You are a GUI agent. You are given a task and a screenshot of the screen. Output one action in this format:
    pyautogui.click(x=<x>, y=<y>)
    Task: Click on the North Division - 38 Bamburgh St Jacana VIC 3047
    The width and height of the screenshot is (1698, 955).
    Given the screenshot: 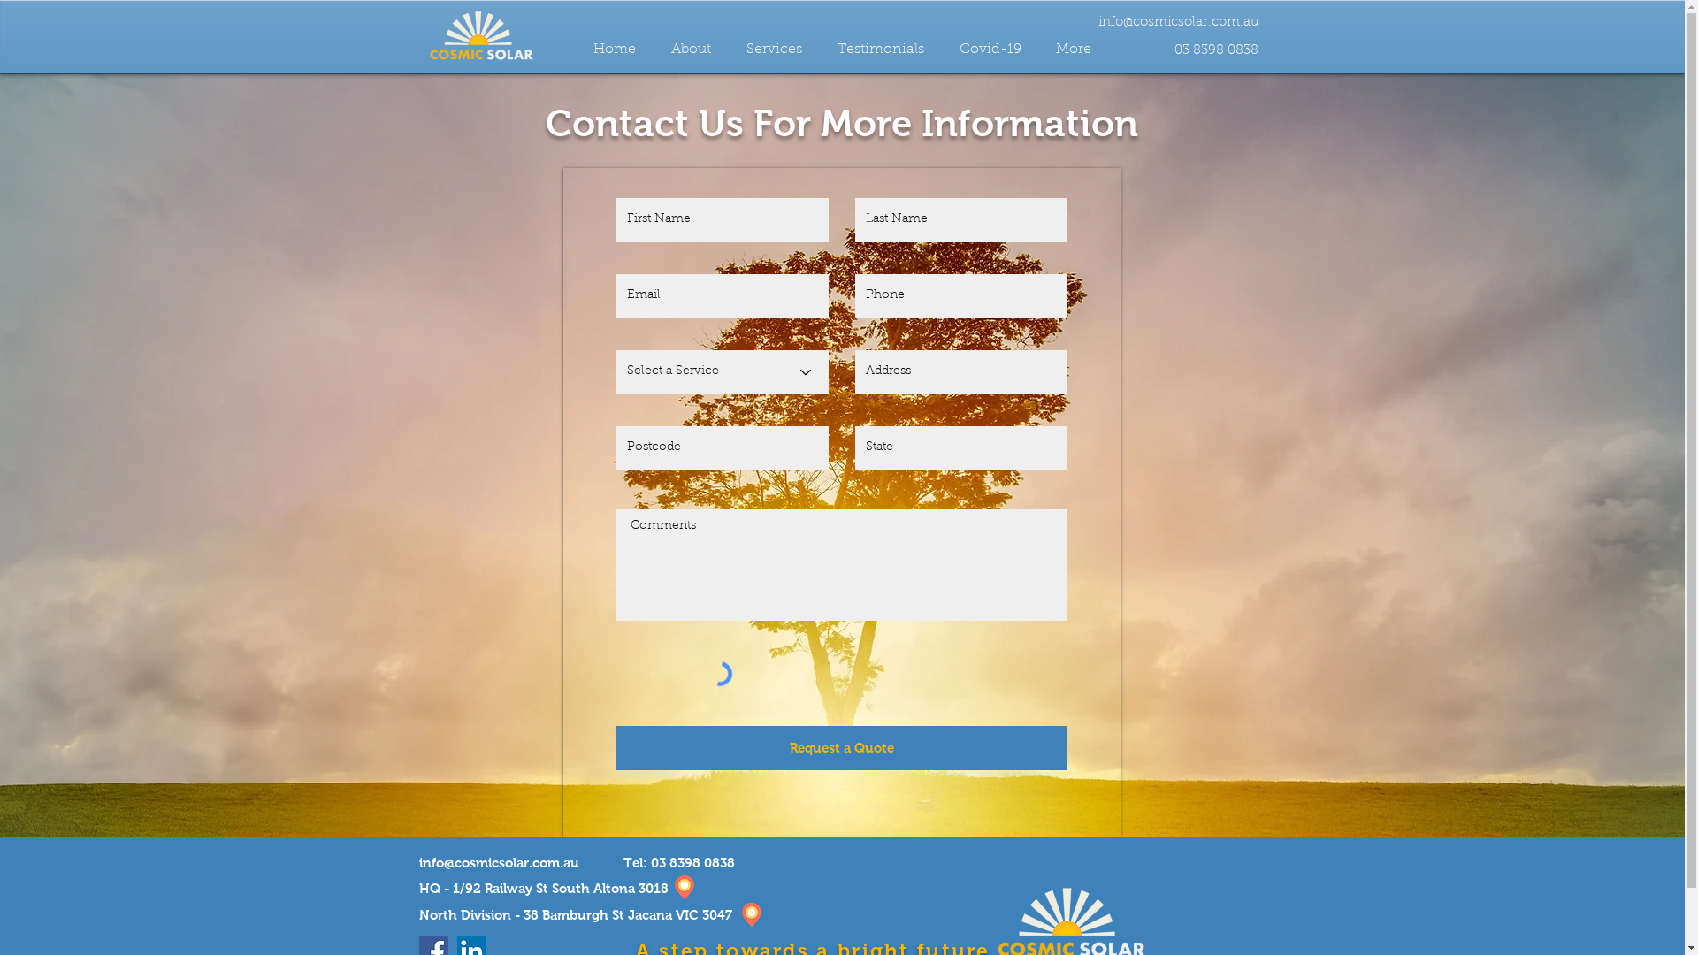 What is the action you would take?
    pyautogui.click(x=576, y=914)
    